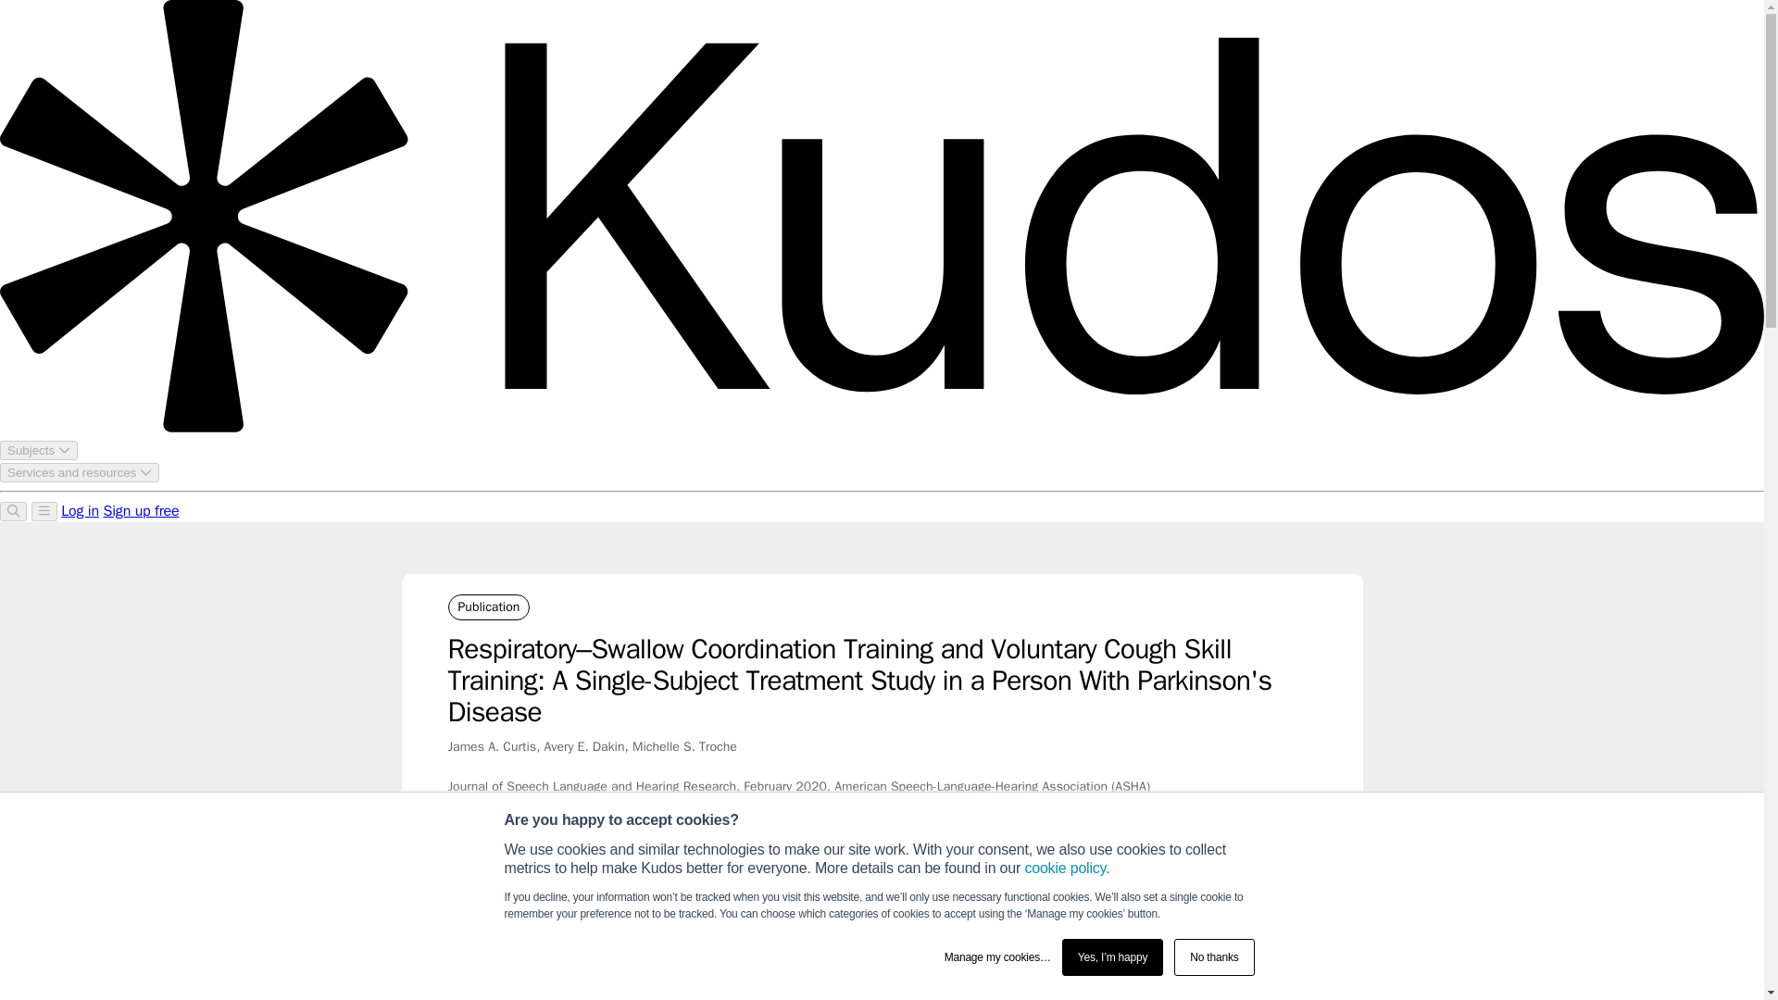  I want to click on Journal of Speech Language and Hearing Research, so click(963, 908).